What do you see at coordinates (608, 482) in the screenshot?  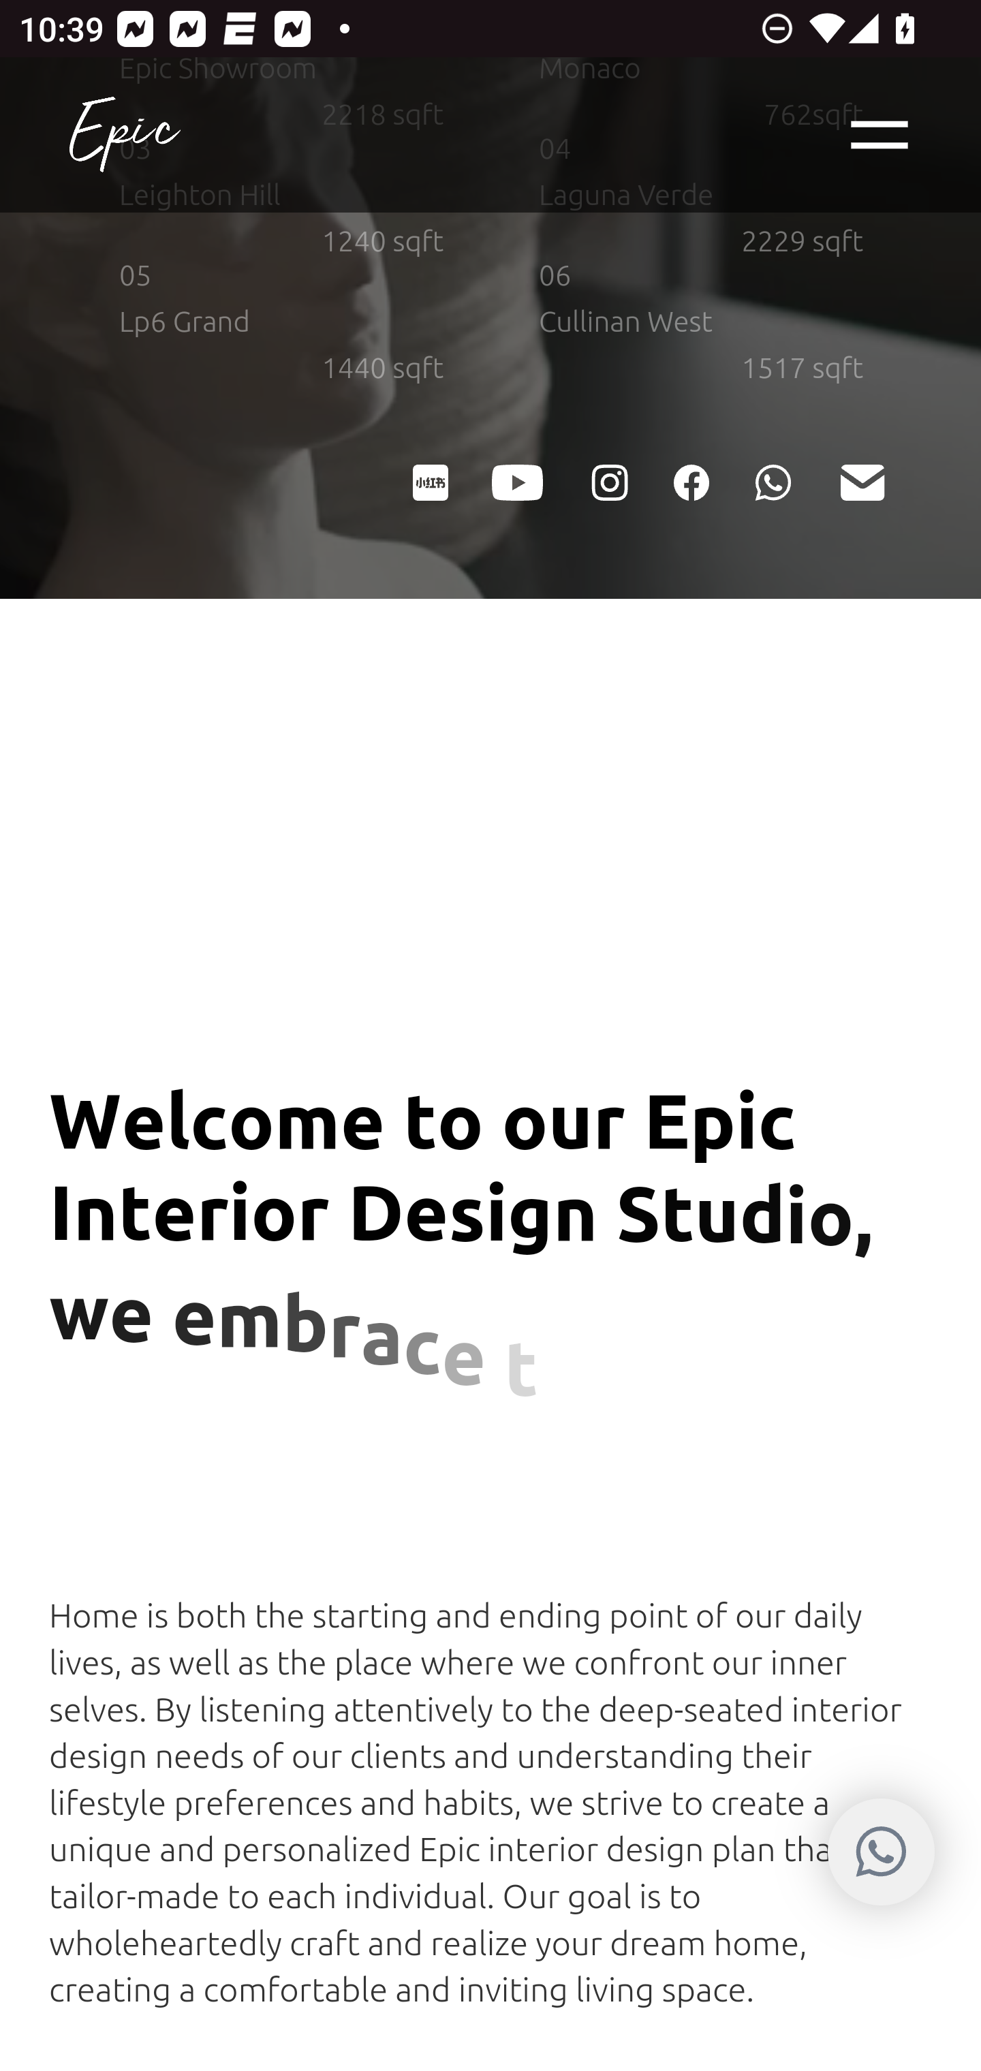 I see `epicinteriordesignltd` at bounding box center [608, 482].